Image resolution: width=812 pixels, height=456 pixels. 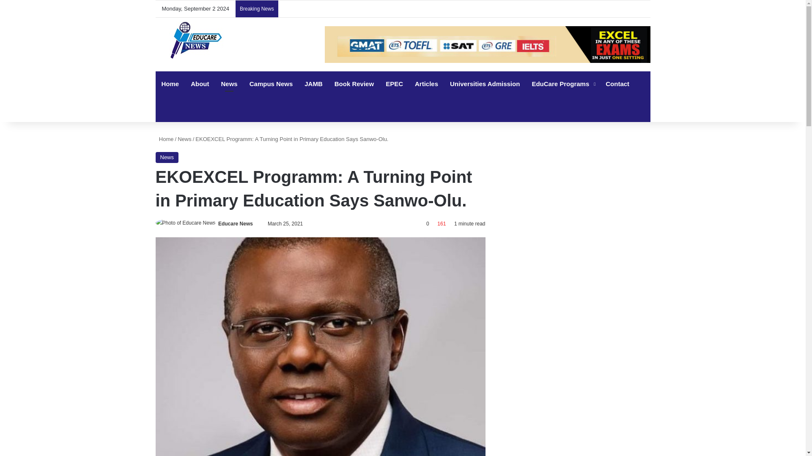 I want to click on EDUCARE NEWS, so click(x=197, y=40).